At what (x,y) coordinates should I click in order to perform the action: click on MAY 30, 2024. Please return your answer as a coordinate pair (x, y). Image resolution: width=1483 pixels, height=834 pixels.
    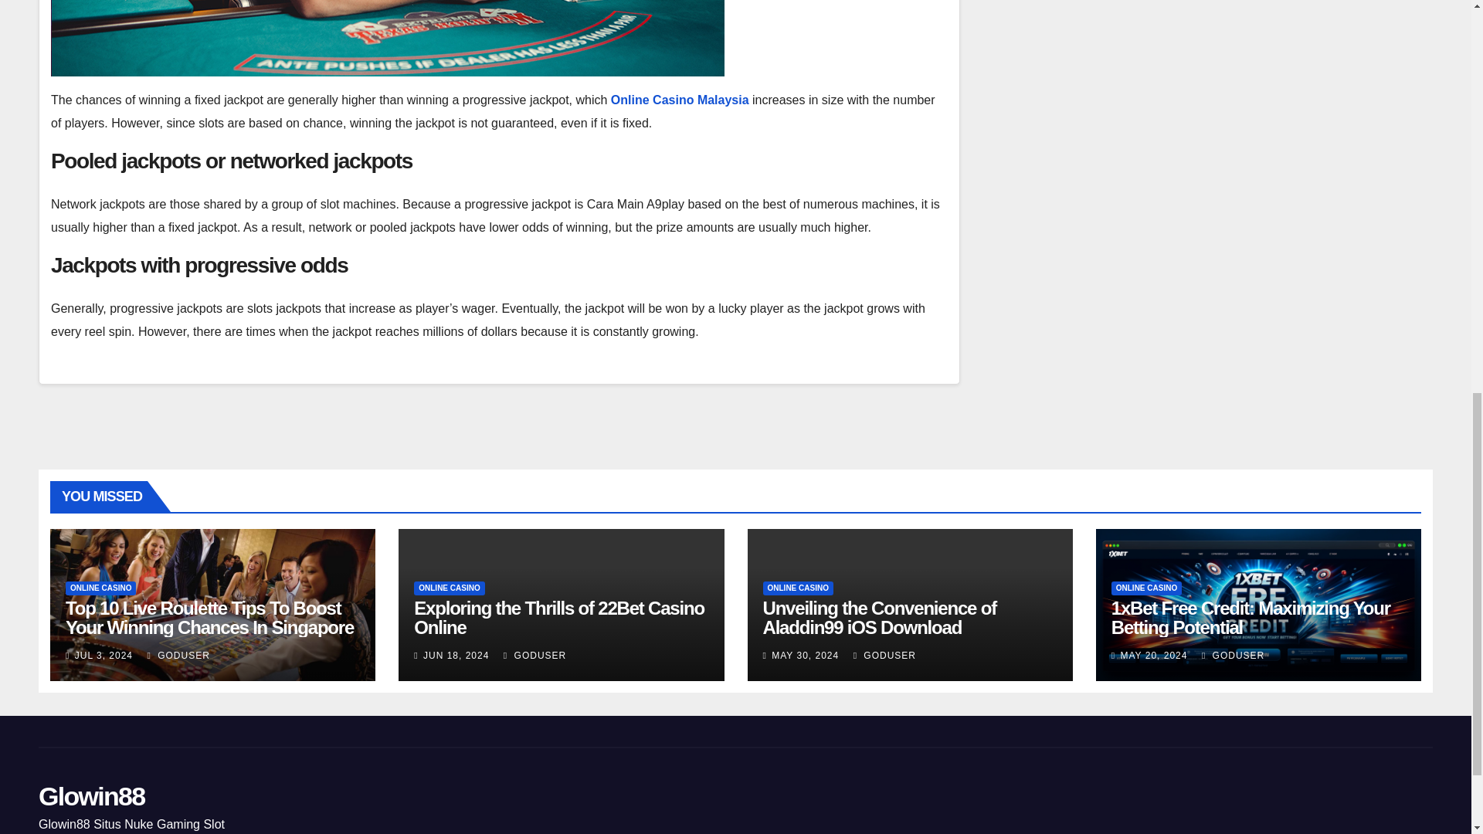
    Looking at the image, I should click on (805, 656).